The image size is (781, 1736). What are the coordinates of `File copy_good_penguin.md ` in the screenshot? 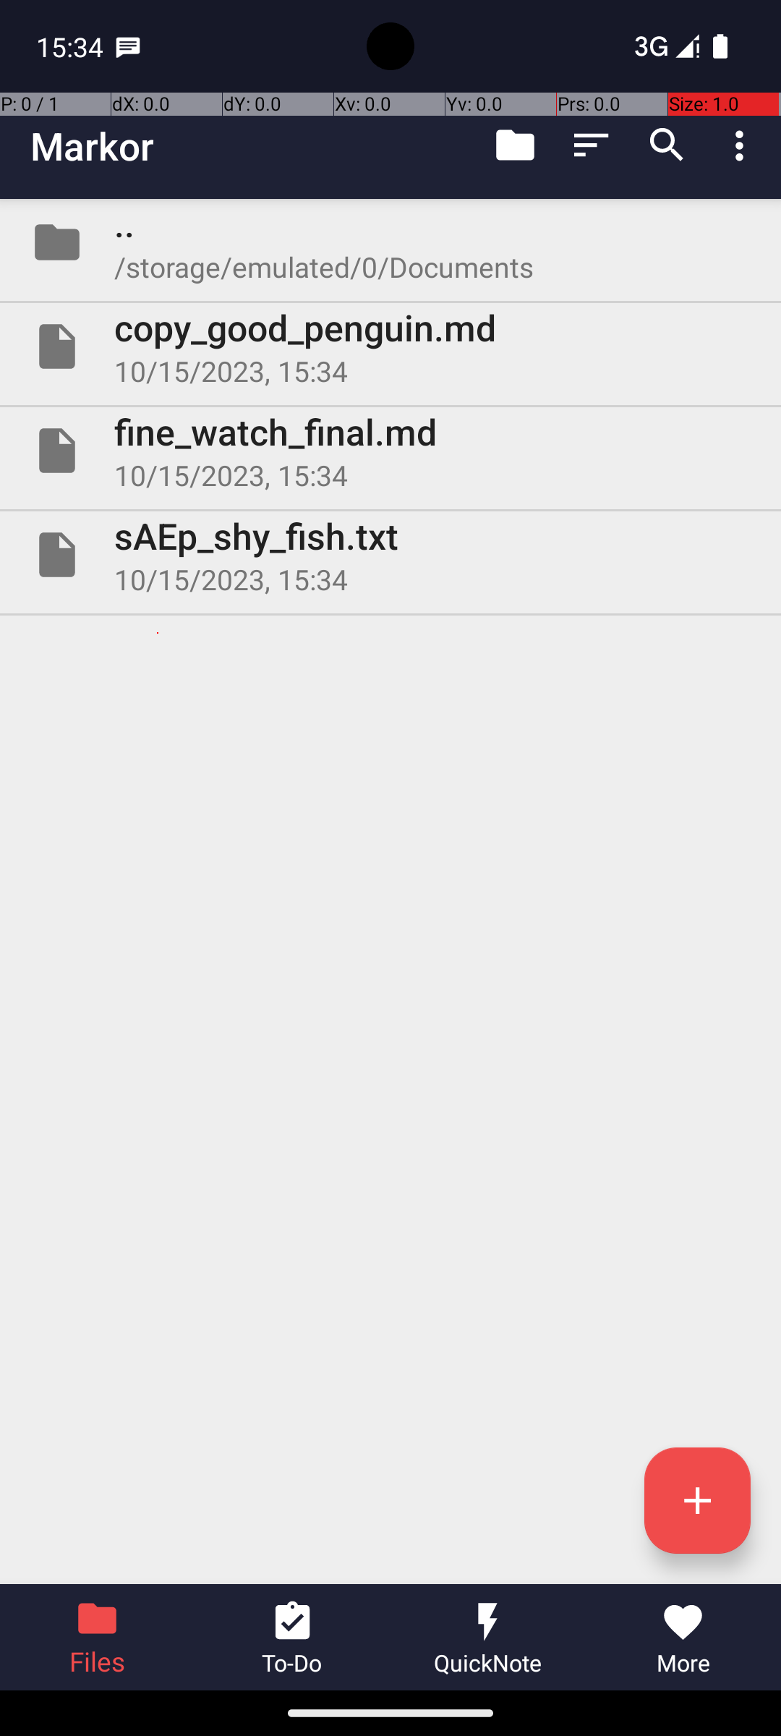 It's located at (390, 346).